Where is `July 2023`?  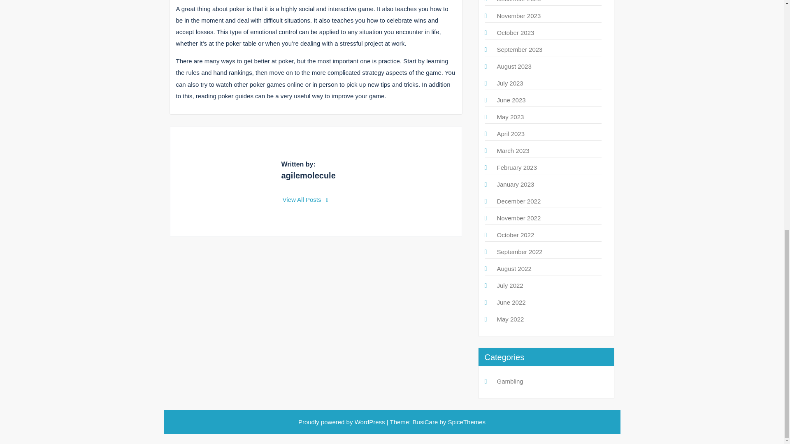
July 2023 is located at coordinates (510, 83).